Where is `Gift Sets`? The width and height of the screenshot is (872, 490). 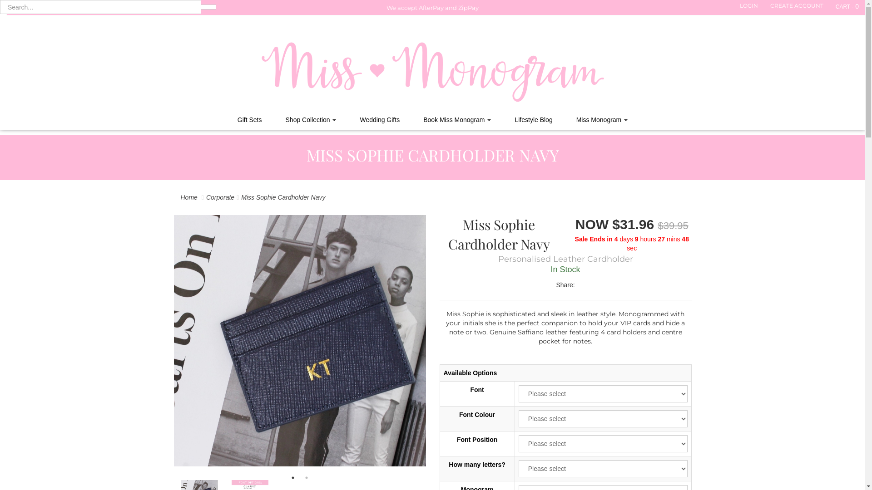 Gift Sets is located at coordinates (250, 120).